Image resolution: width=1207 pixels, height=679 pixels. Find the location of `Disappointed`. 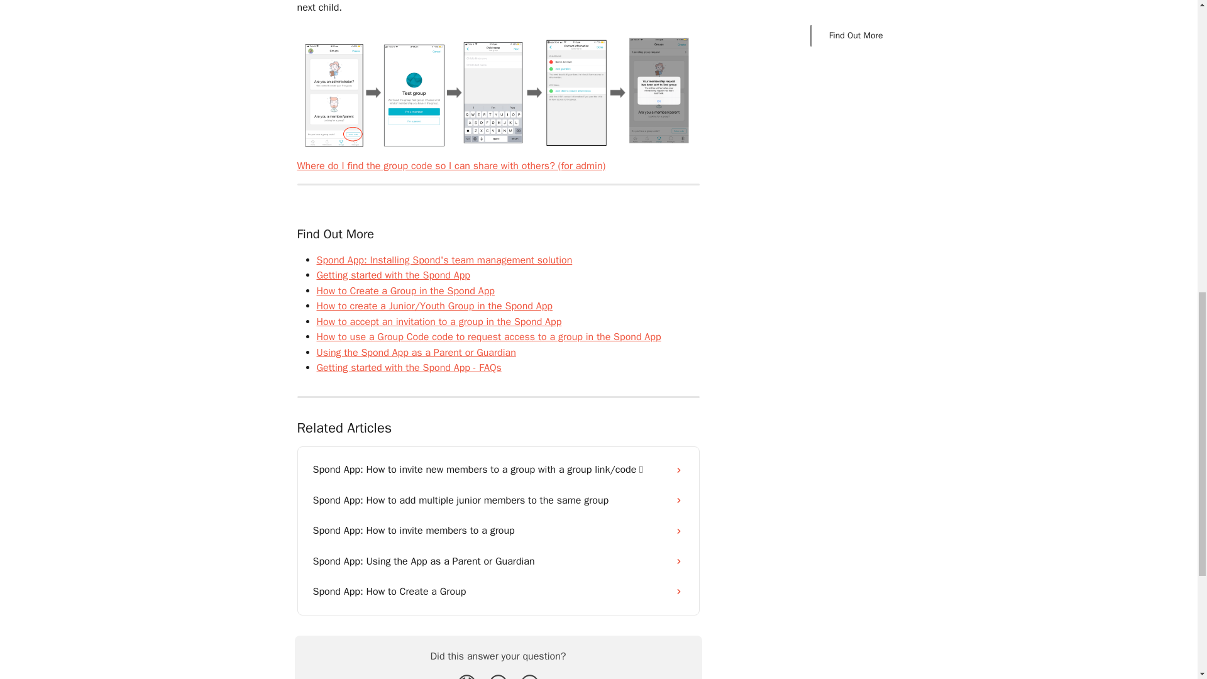

Disappointed is located at coordinates (466, 675).